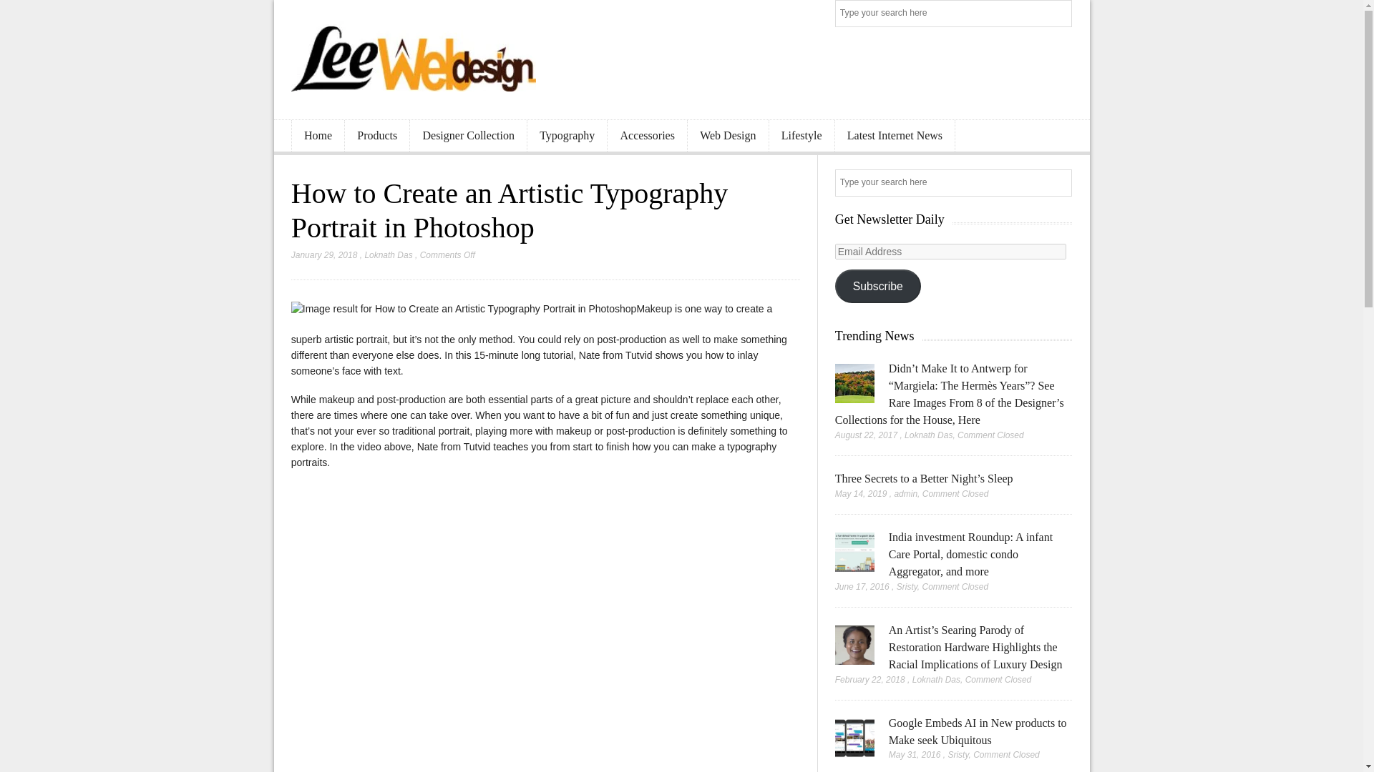 The image size is (1374, 772). I want to click on Posts by Loknath Das, so click(388, 254).